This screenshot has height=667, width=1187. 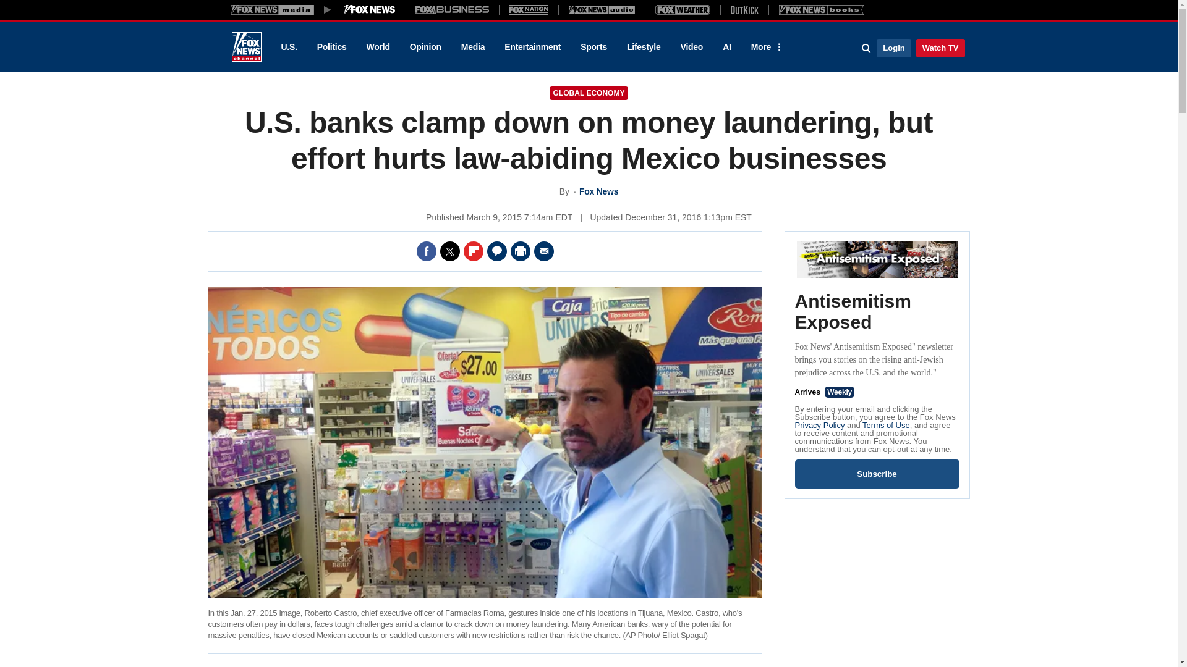 I want to click on Video, so click(x=691, y=47).